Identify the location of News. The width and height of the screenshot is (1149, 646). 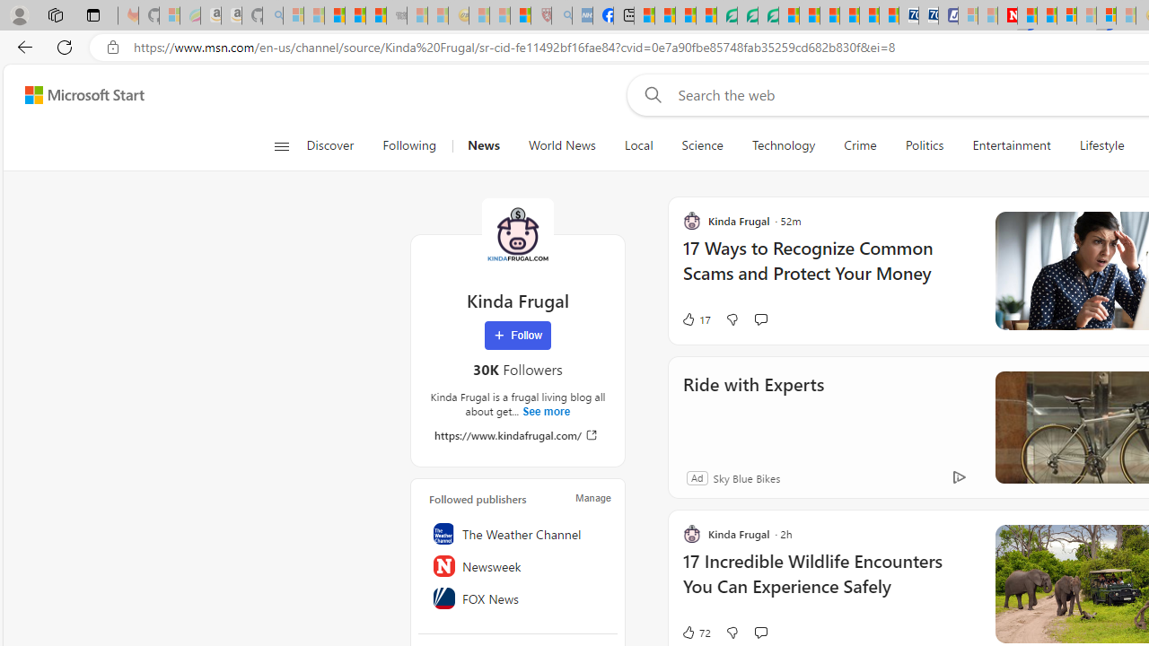
(483, 145).